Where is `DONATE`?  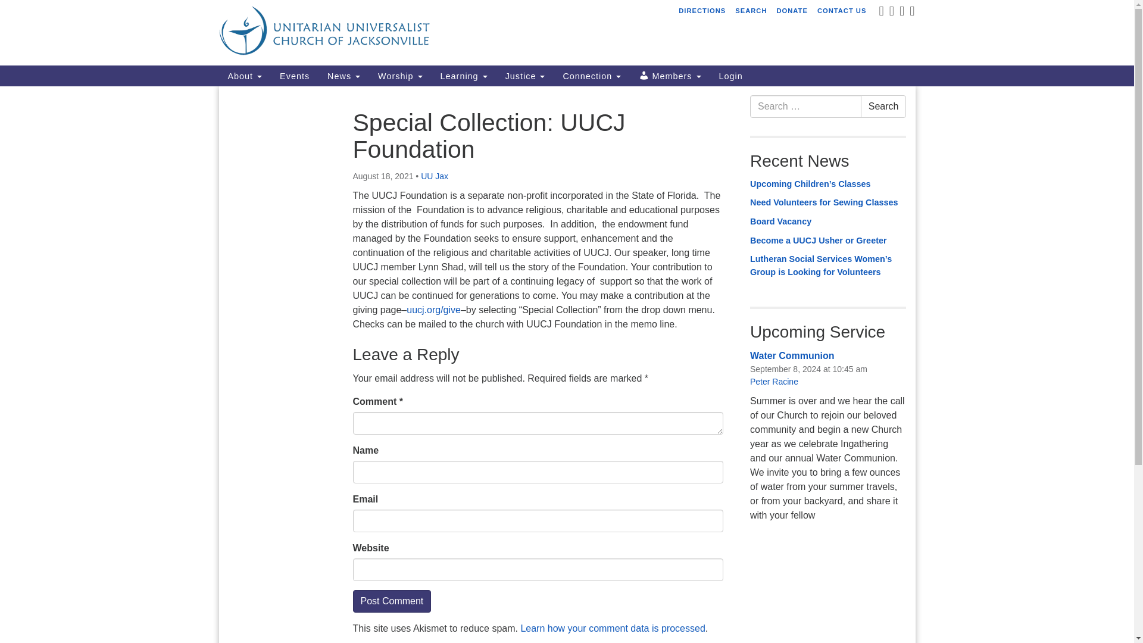
DONATE is located at coordinates (792, 11).